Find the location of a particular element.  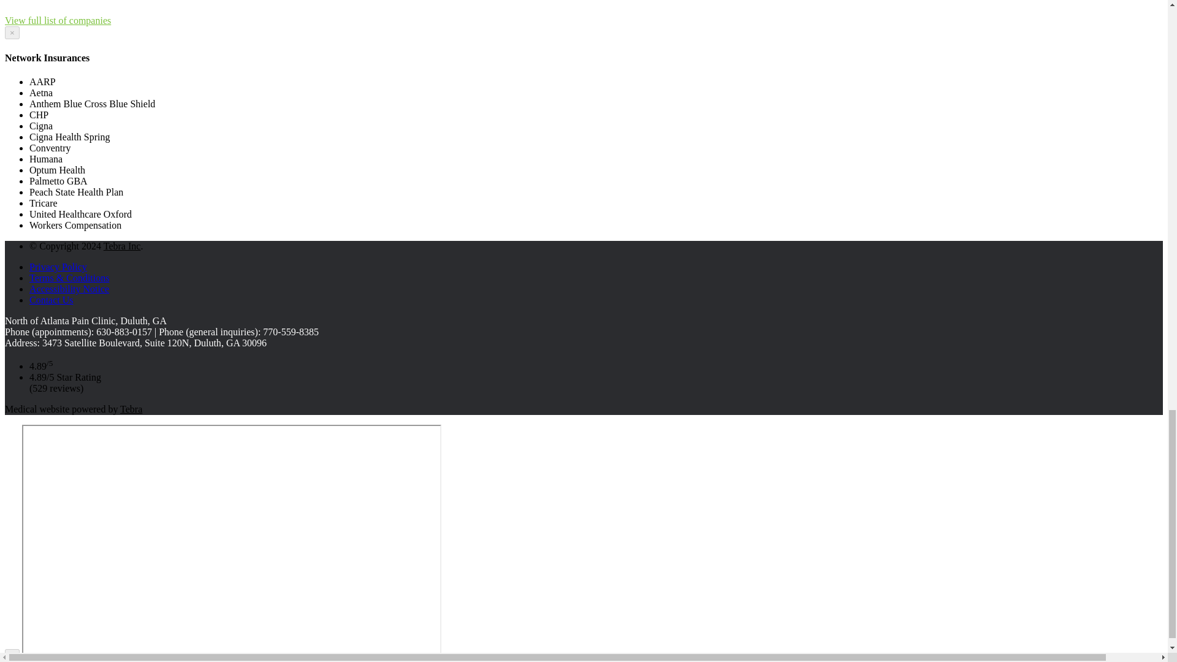

Workers Compensation is located at coordinates (61, 1).